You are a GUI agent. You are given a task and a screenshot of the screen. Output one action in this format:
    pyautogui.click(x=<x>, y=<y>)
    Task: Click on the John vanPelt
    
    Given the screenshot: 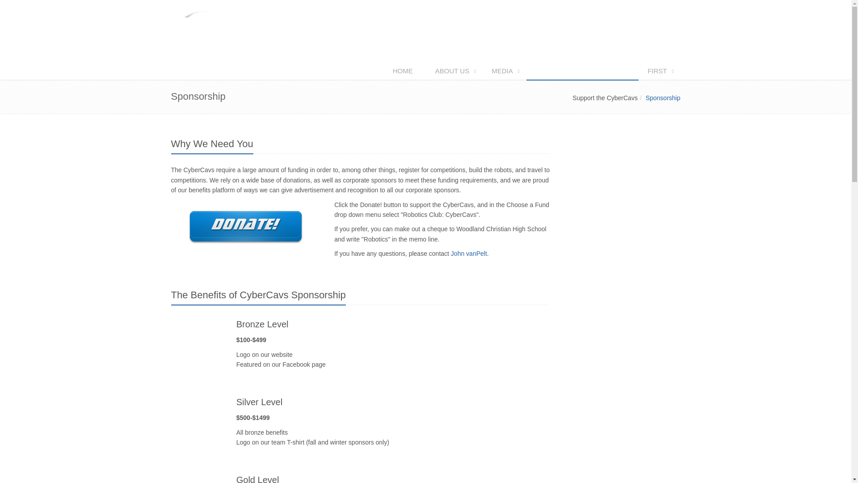 What is the action you would take?
    pyautogui.click(x=469, y=253)
    